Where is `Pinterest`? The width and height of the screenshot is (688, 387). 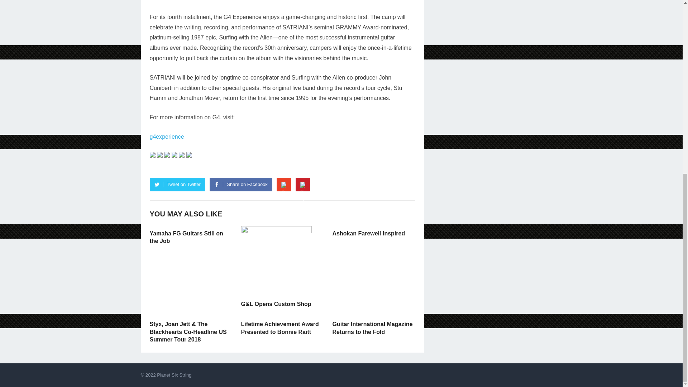 Pinterest is located at coordinates (303, 184).